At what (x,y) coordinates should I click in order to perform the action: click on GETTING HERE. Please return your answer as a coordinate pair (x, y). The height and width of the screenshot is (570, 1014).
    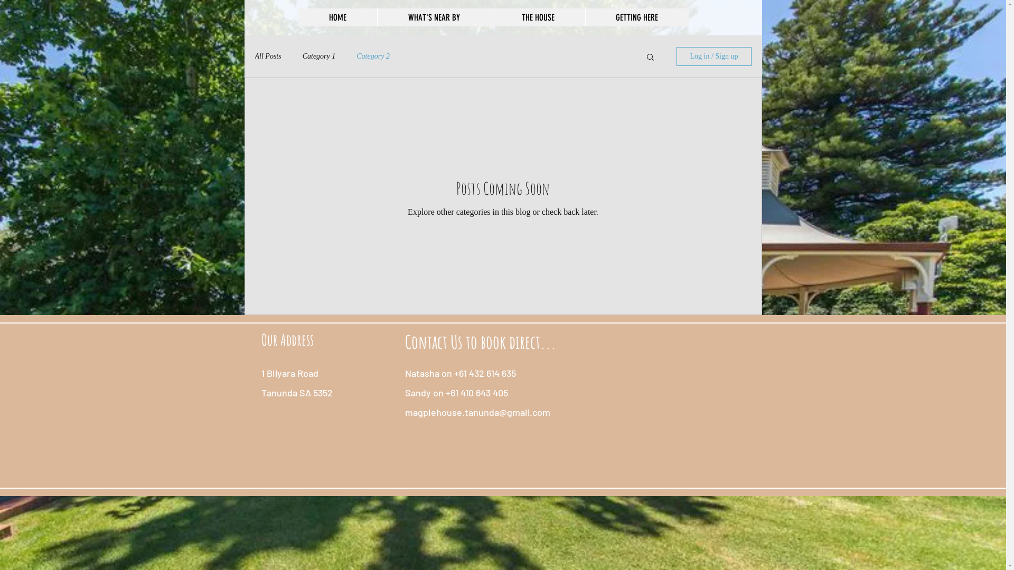
    Looking at the image, I should click on (637, 17).